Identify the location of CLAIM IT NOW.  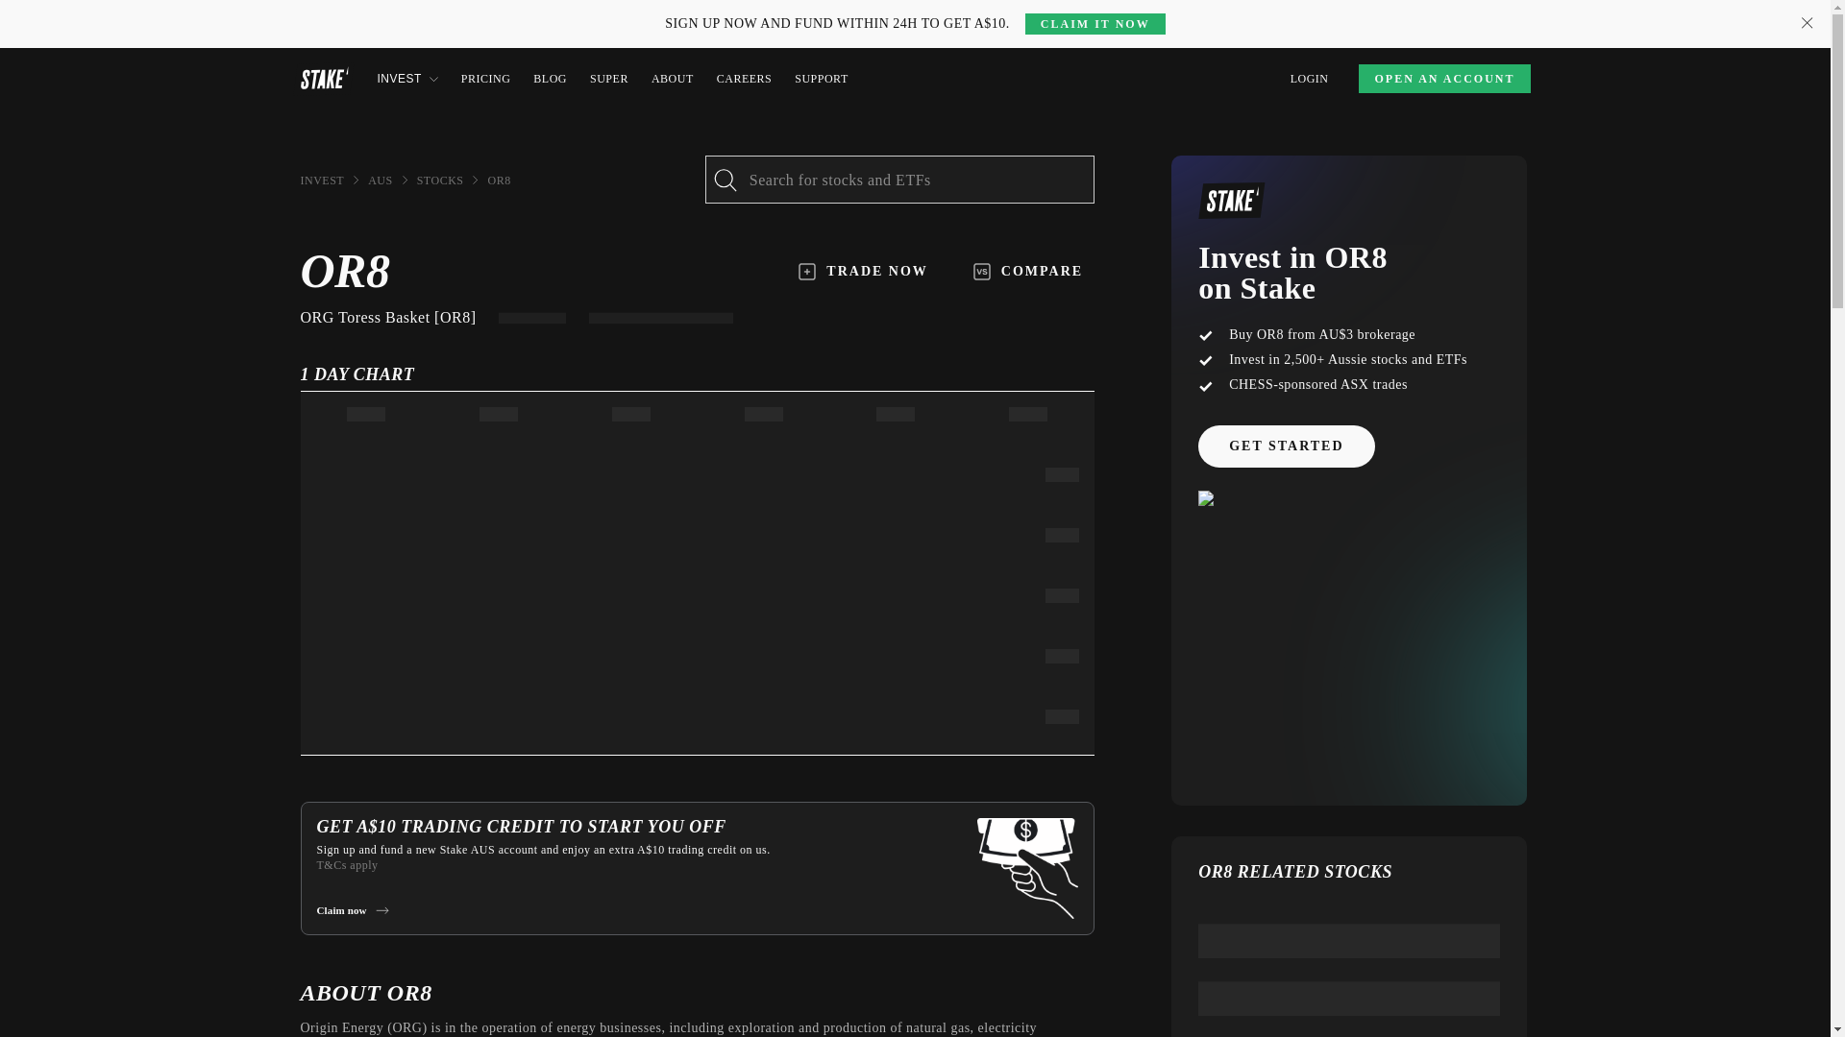
(1095, 23).